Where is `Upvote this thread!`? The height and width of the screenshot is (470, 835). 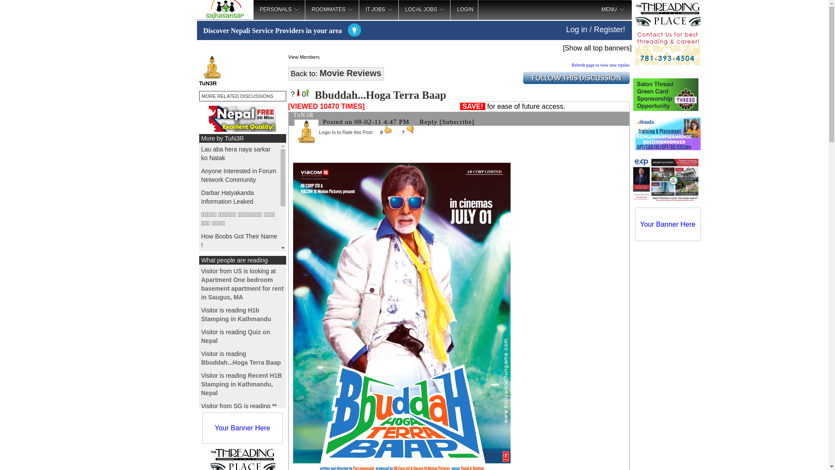 Upvote this thread! is located at coordinates (305, 94).